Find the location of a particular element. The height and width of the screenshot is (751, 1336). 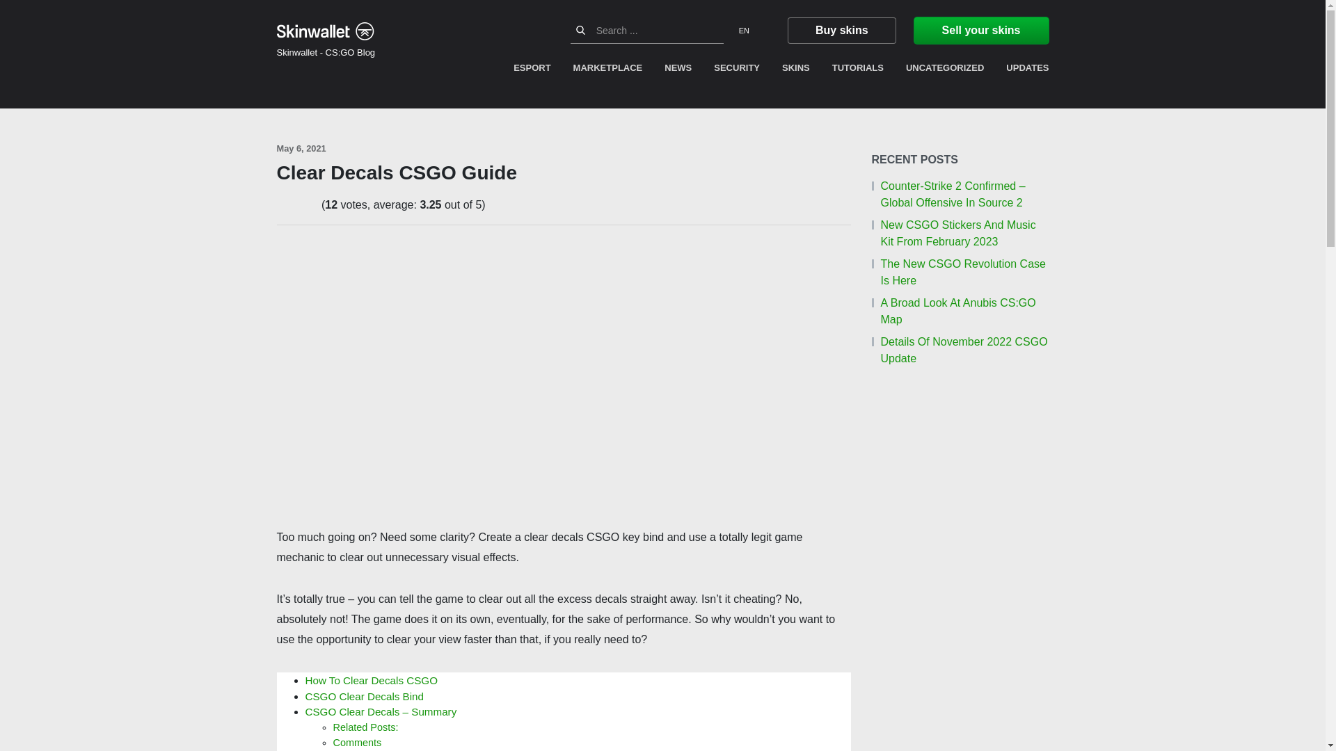

Sell your skins is located at coordinates (981, 30).